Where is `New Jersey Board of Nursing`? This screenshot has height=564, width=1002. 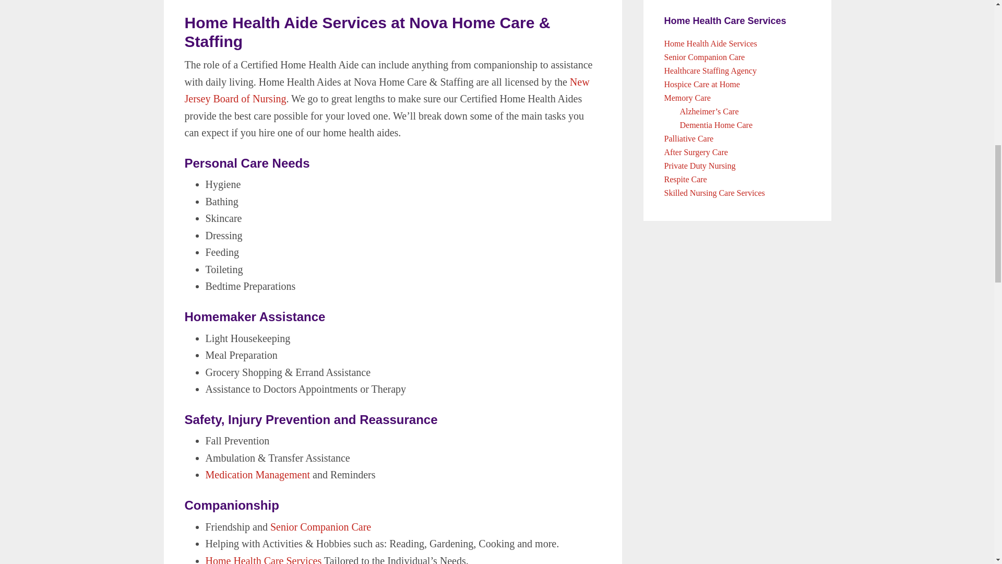
New Jersey Board of Nursing is located at coordinates (387, 90).